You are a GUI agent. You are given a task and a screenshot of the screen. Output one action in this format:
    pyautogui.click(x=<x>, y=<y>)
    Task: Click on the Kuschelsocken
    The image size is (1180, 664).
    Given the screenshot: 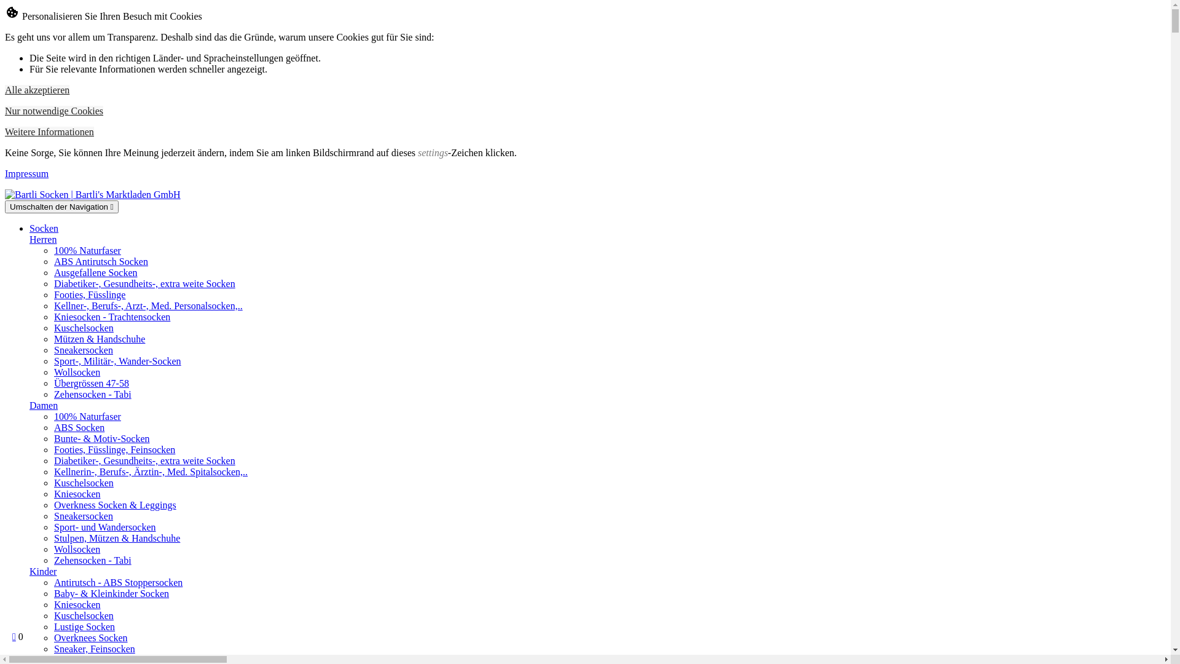 What is the action you would take?
    pyautogui.click(x=84, y=483)
    